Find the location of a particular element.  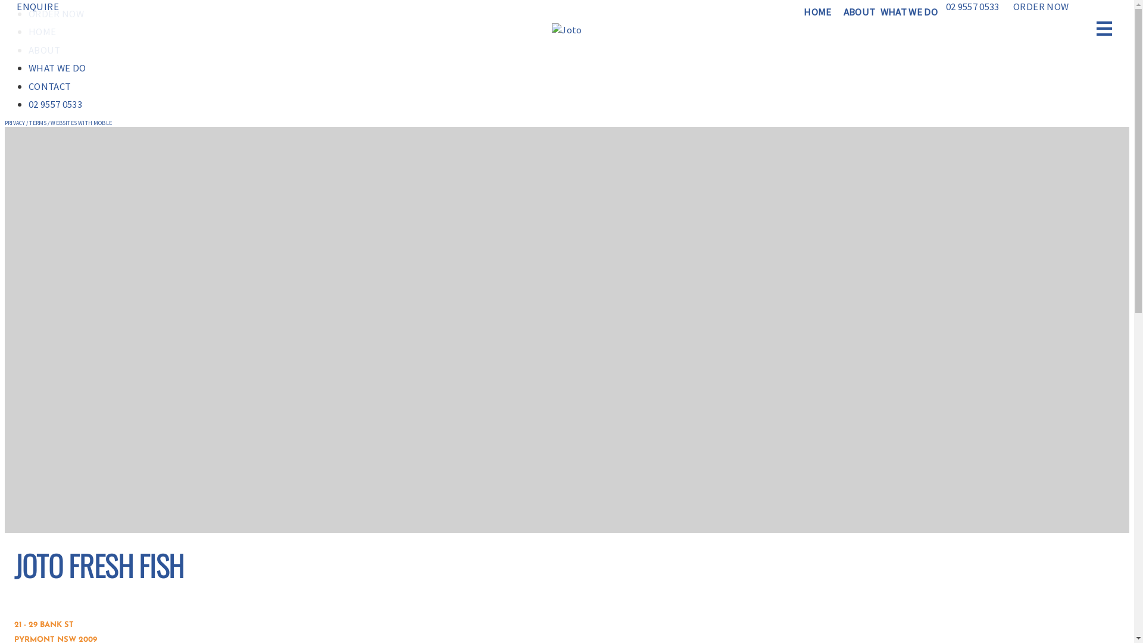

HOME is located at coordinates (42, 32).